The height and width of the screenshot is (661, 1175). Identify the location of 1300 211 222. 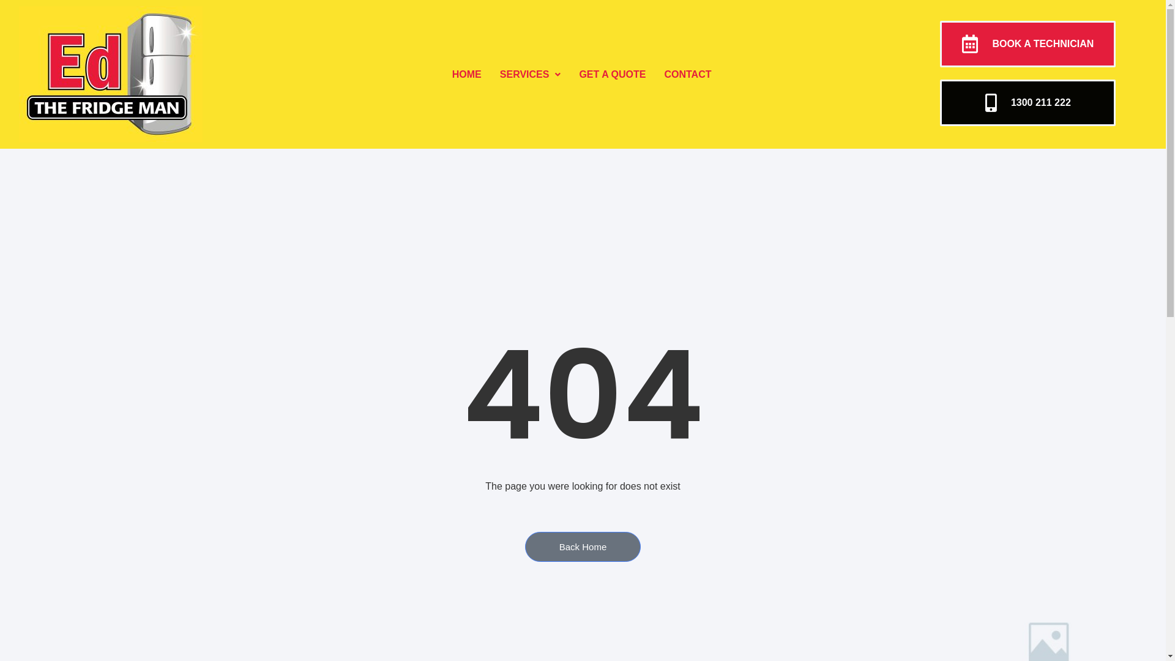
(1028, 103).